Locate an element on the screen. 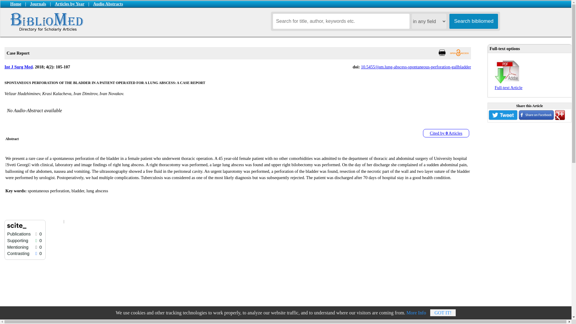  Home is located at coordinates (18, 4).